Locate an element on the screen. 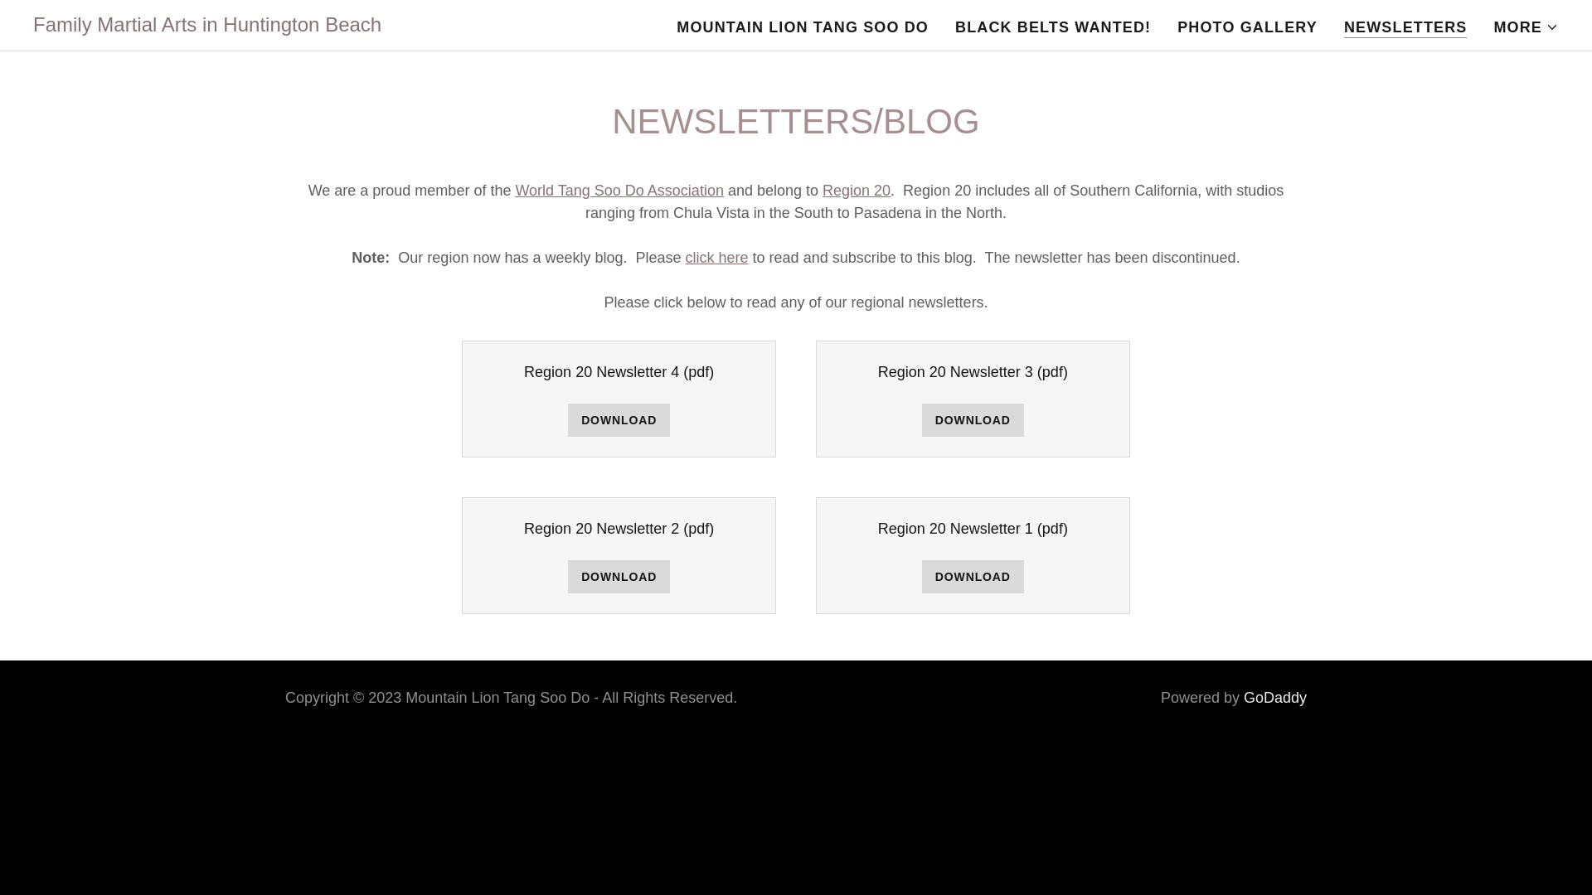 The image size is (1592, 895). DOWNLOAD is located at coordinates (972, 577).